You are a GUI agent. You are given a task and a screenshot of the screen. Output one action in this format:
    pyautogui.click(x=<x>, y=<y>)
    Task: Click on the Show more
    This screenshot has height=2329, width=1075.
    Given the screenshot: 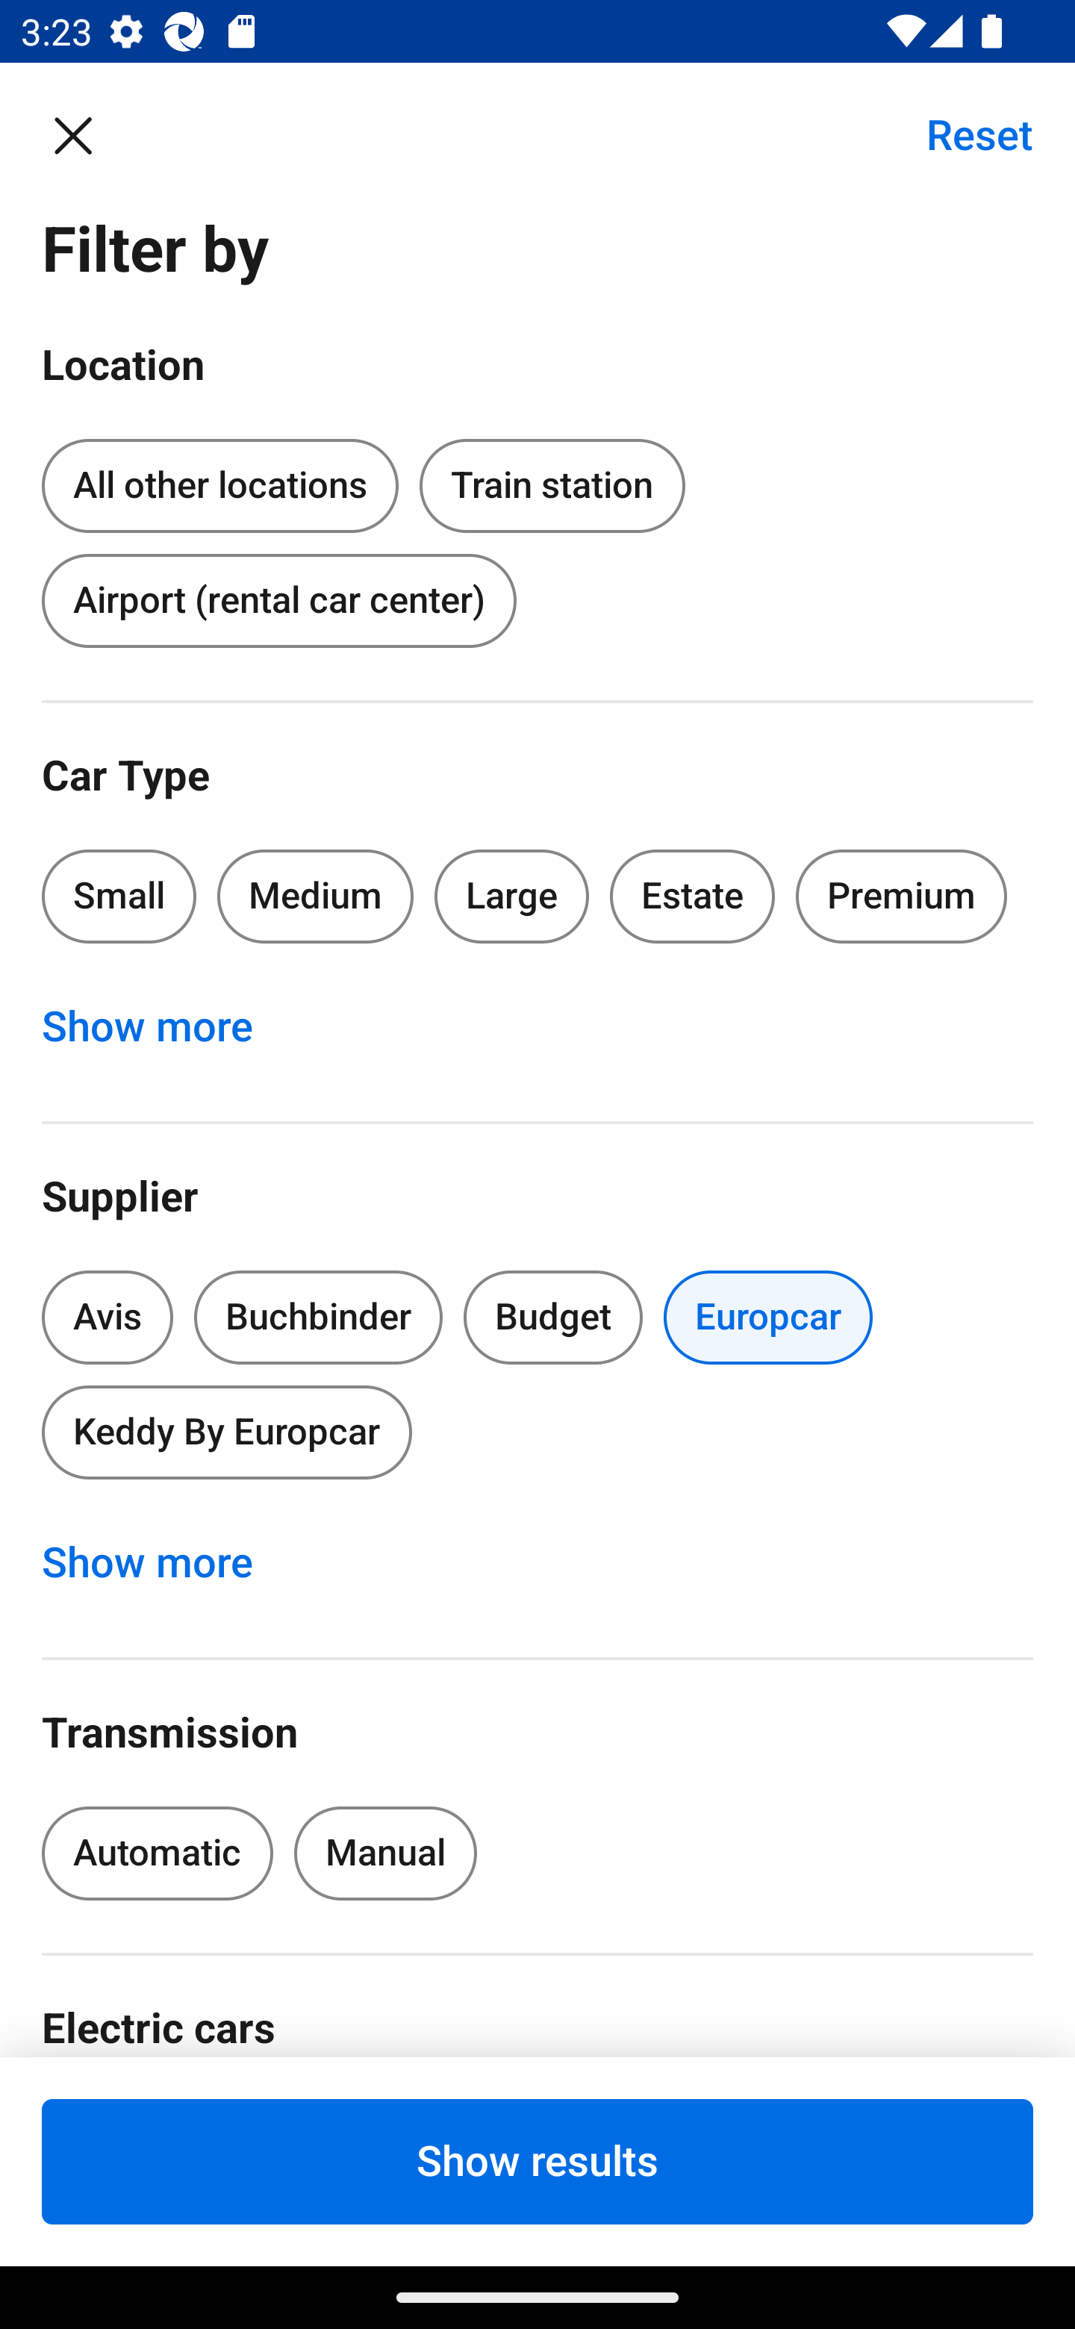 What is the action you would take?
    pyautogui.click(x=163, y=1562)
    